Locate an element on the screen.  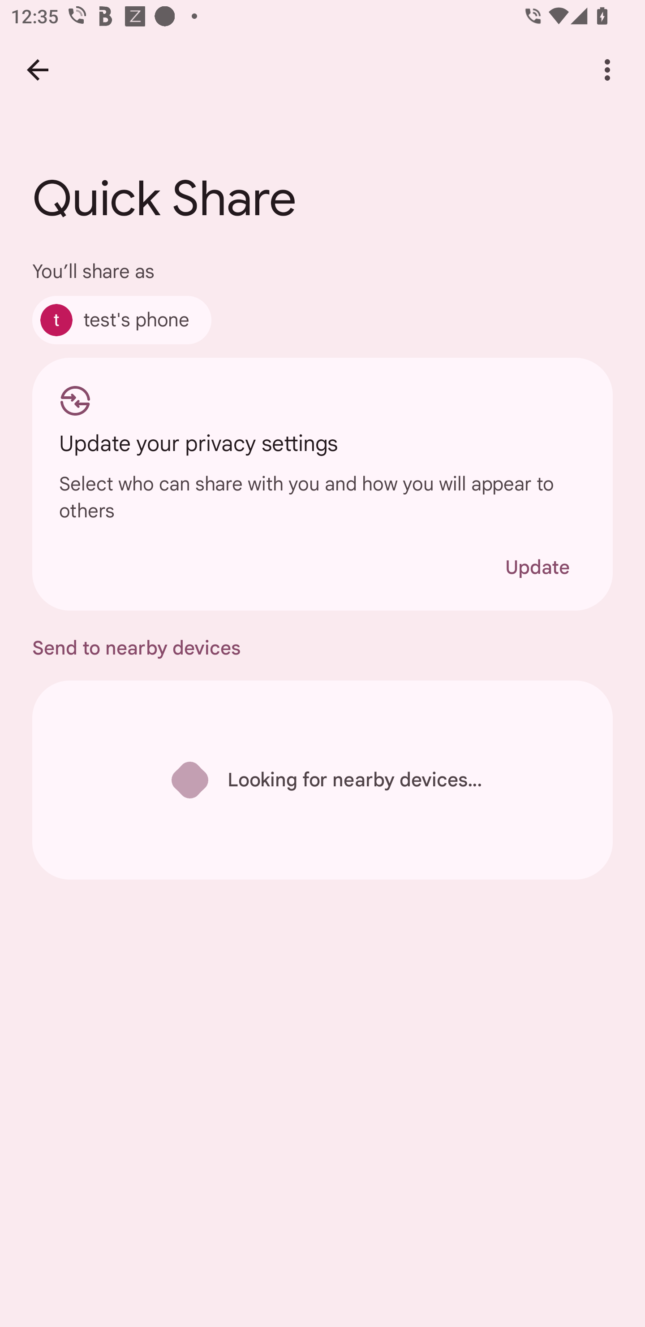
Update is located at coordinates (537, 567).